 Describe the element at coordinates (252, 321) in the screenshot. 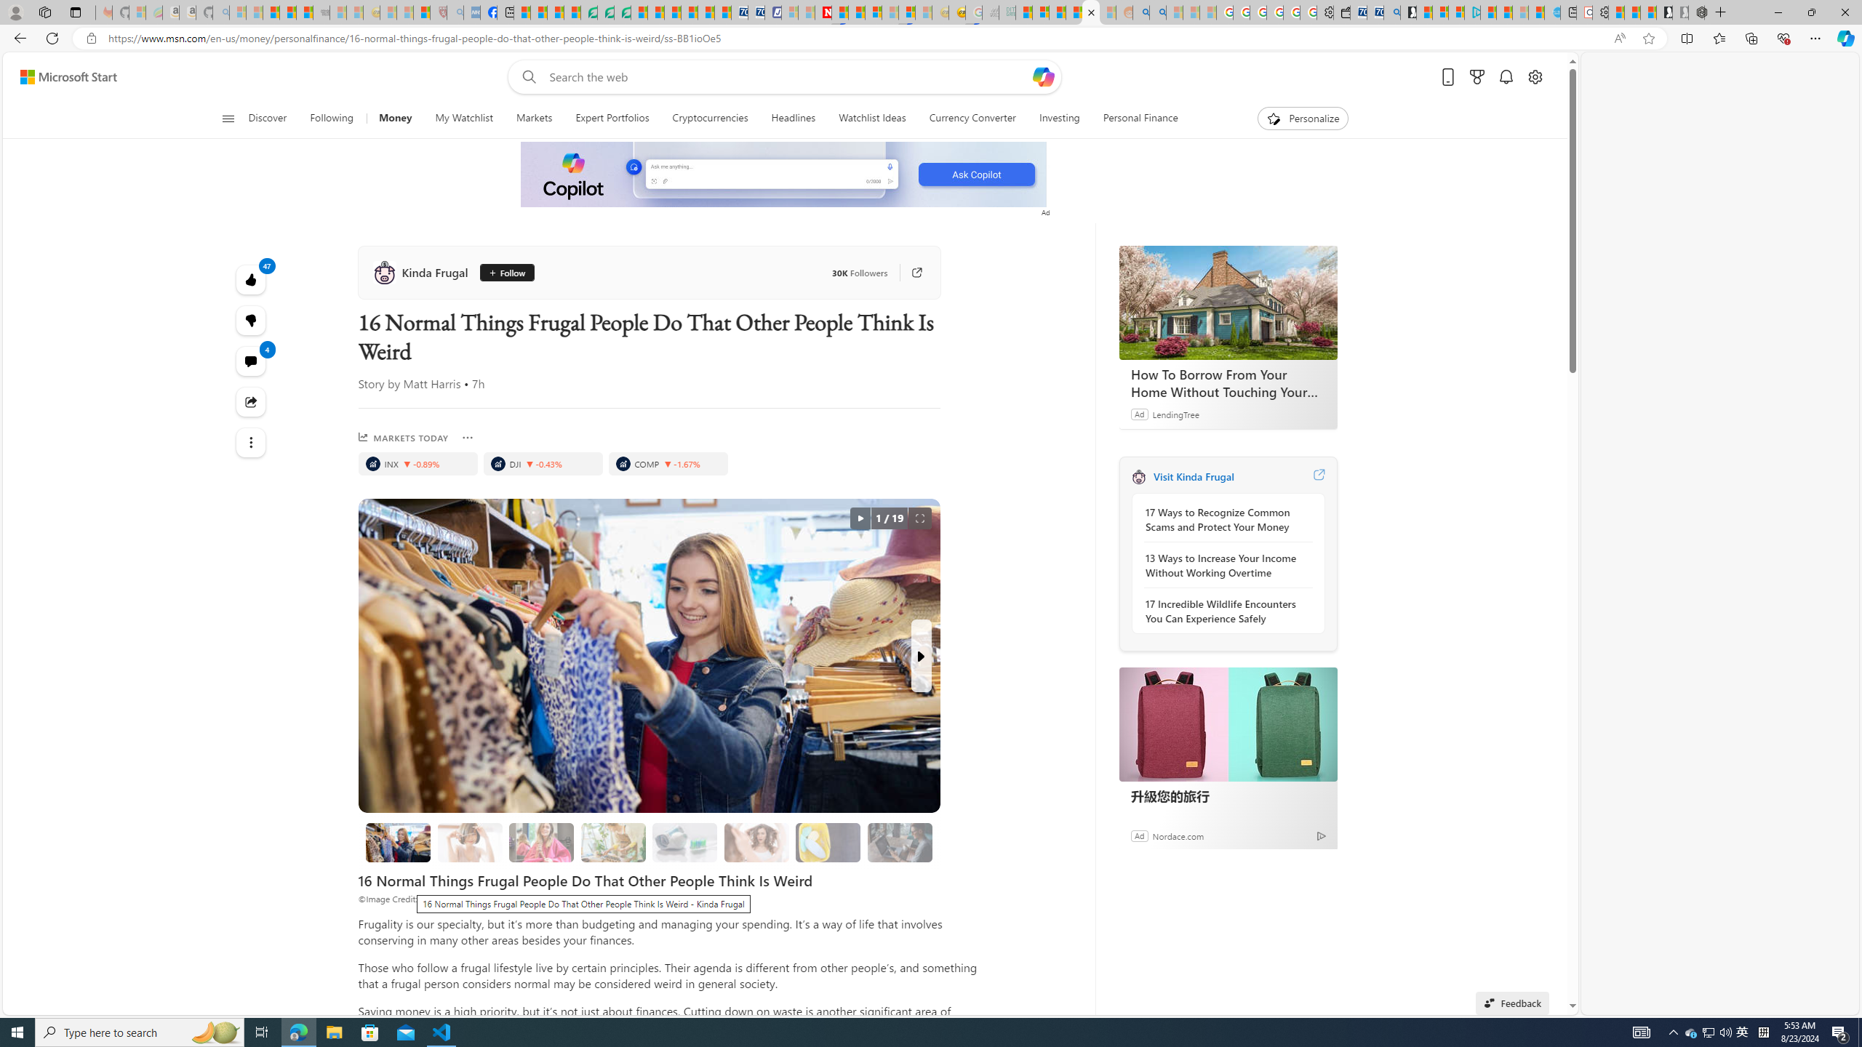

I see `47` at that location.